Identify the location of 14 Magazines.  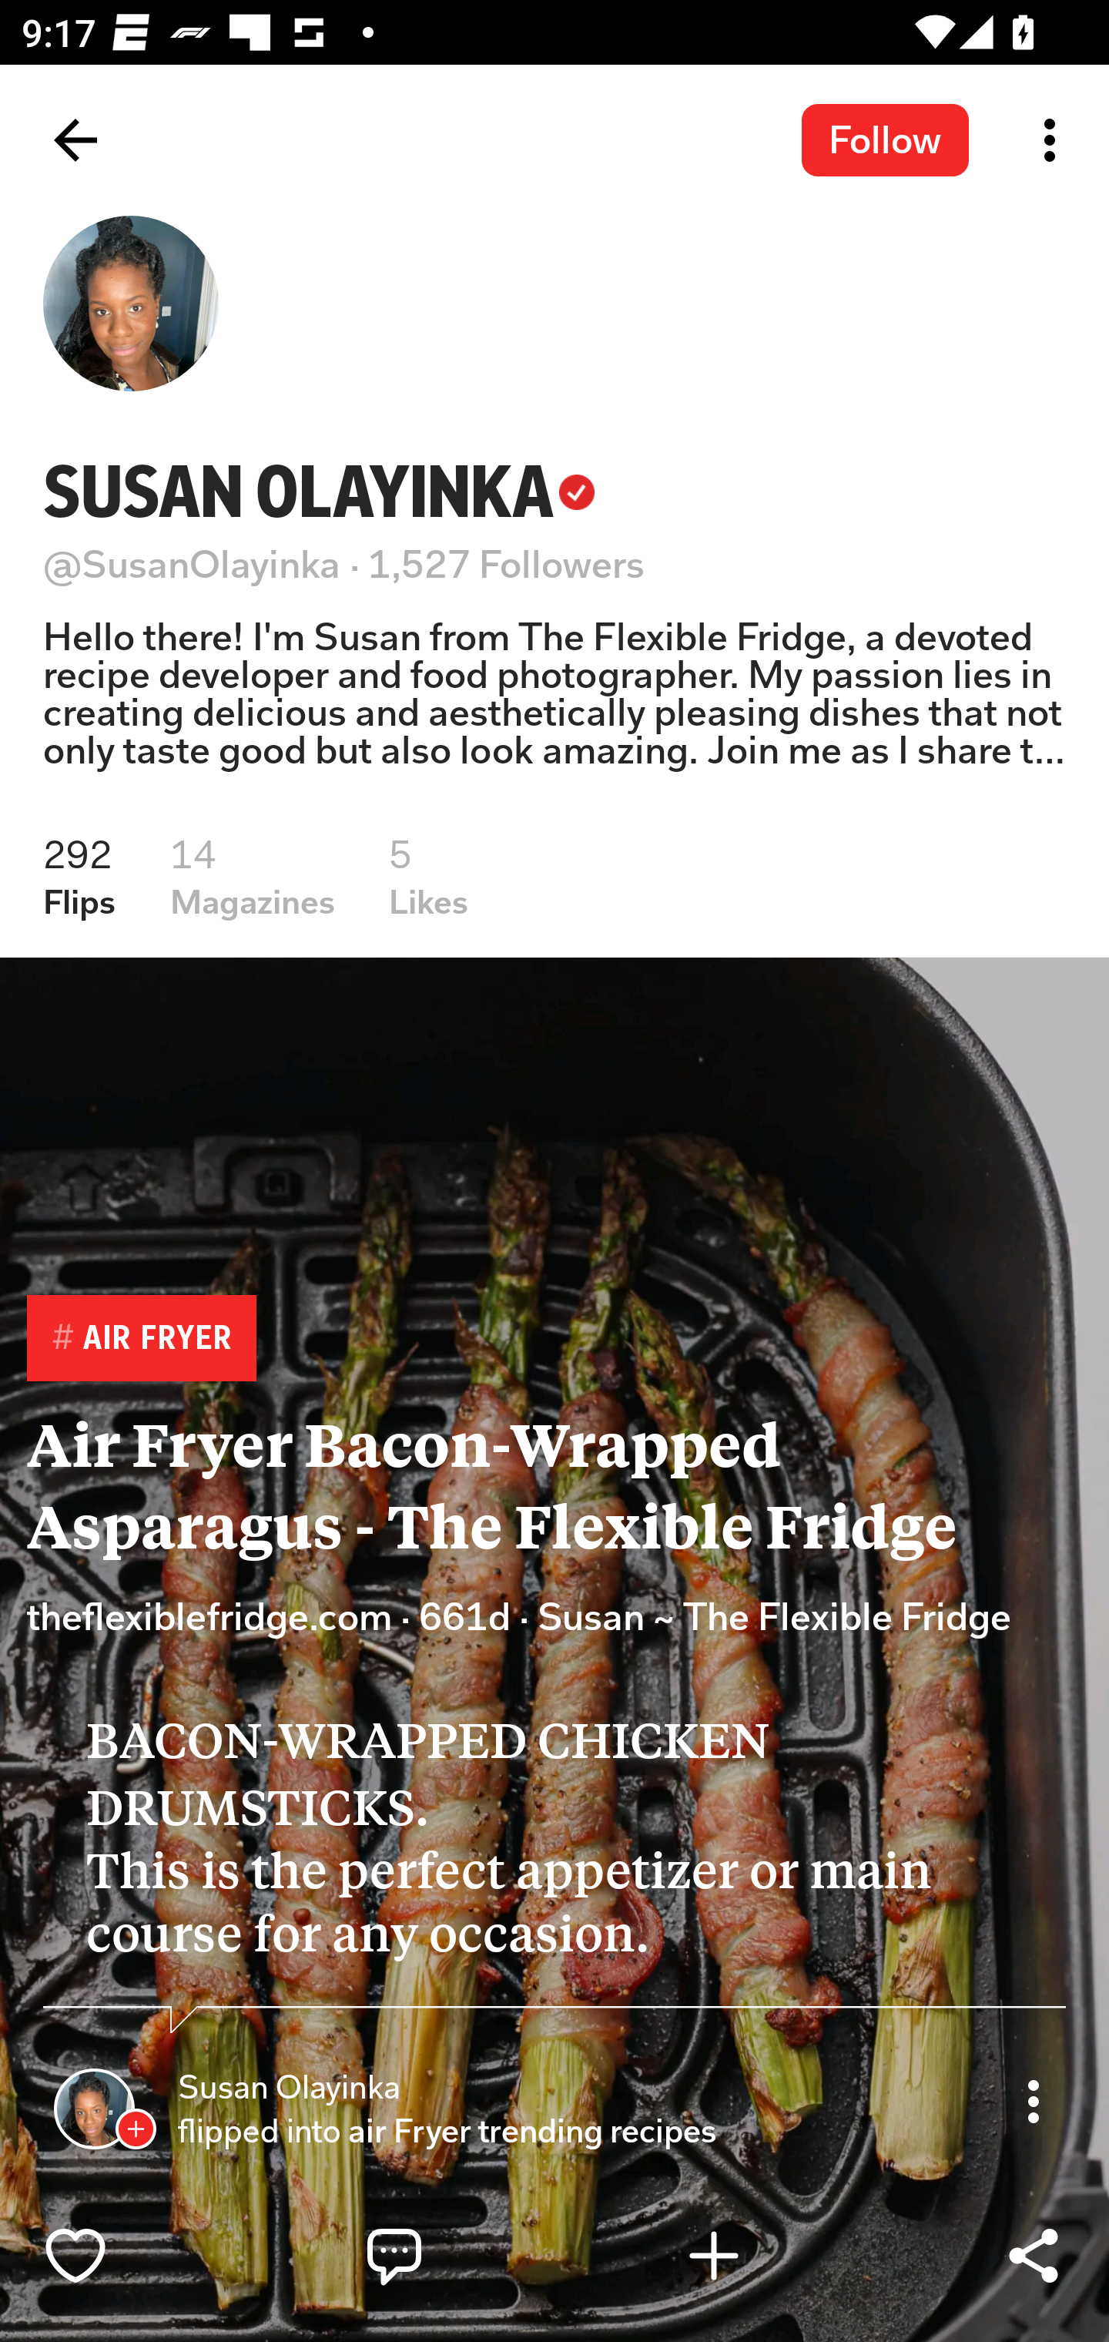
(252, 877).